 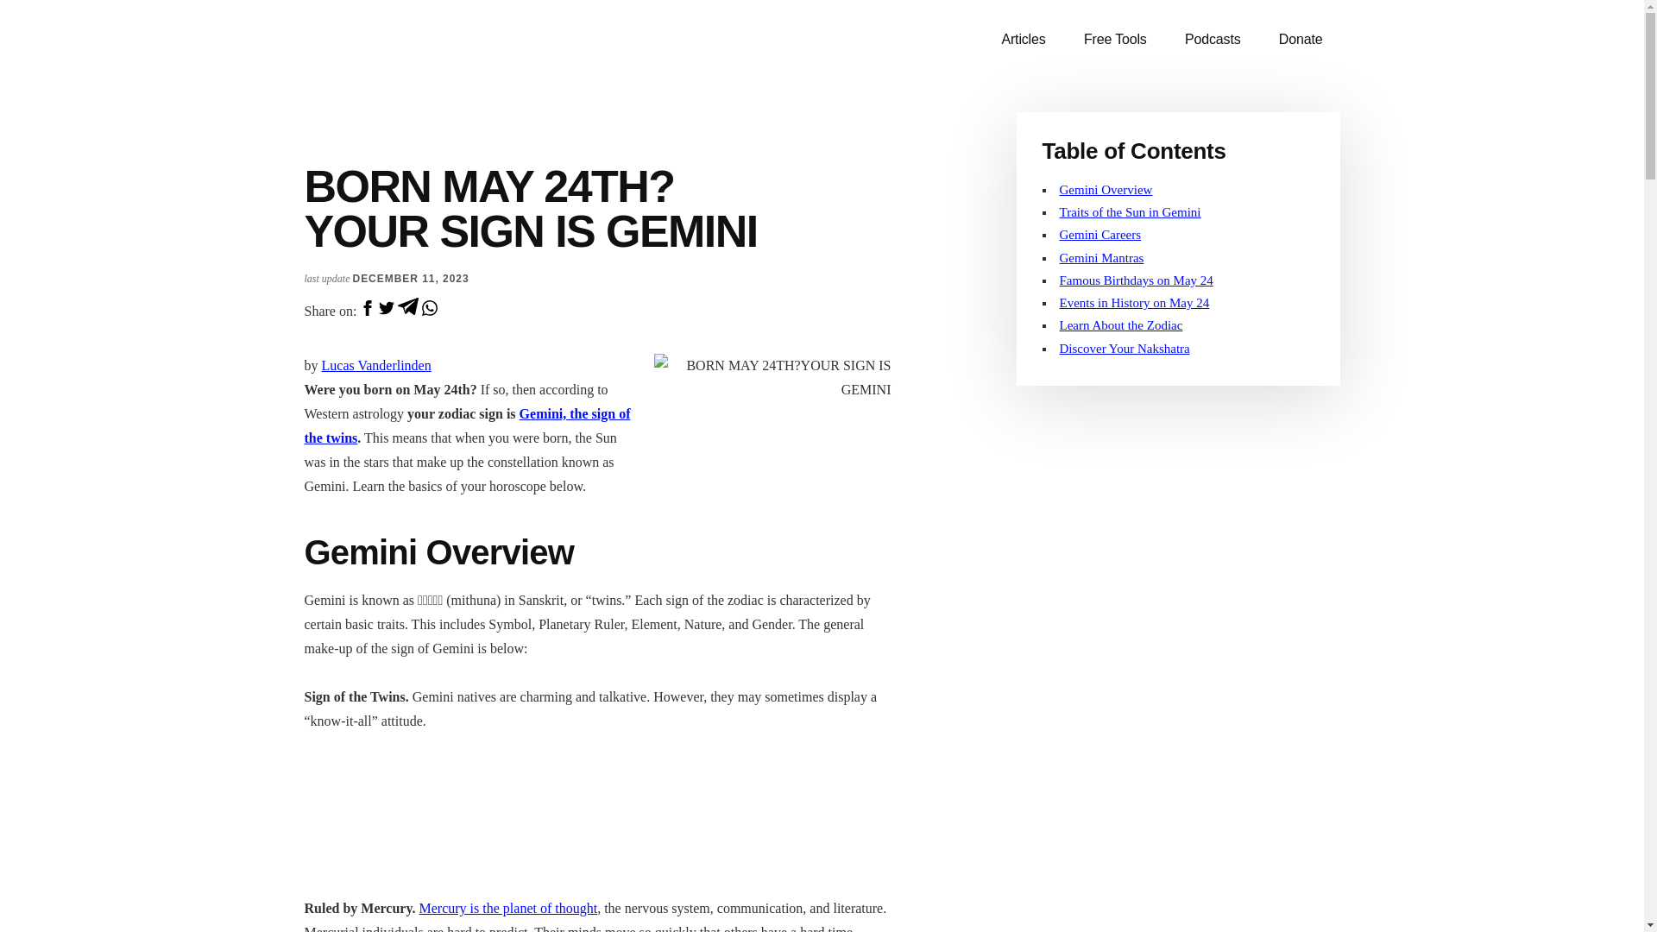 What do you see at coordinates (376, 365) in the screenshot?
I see `Lucas Vanderlinden` at bounding box center [376, 365].